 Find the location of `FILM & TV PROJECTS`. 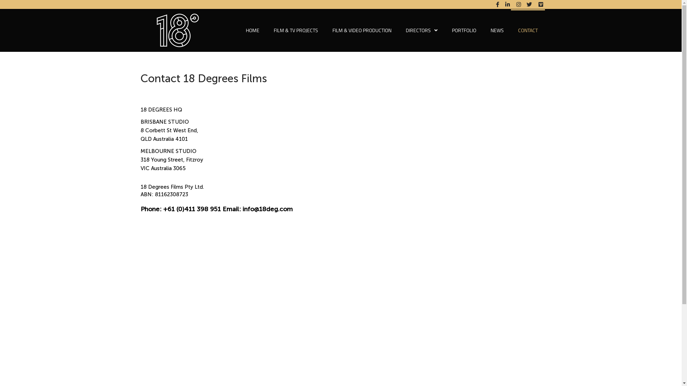

FILM & TV PROJECTS is located at coordinates (296, 30).